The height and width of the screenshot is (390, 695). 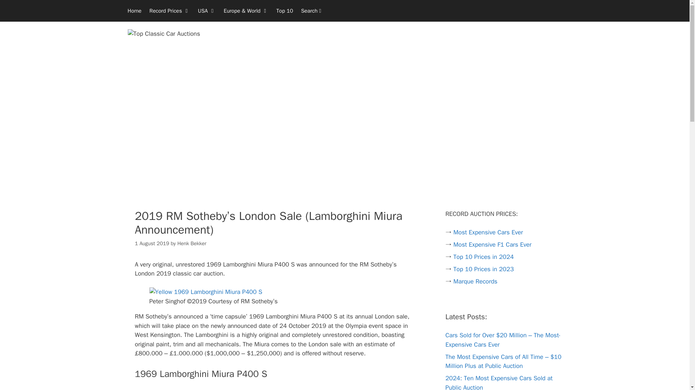 What do you see at coordinates (192, 243) in the screenshot?
I see `View all posts by Henk Bekker` at bounding box center [192, 243].